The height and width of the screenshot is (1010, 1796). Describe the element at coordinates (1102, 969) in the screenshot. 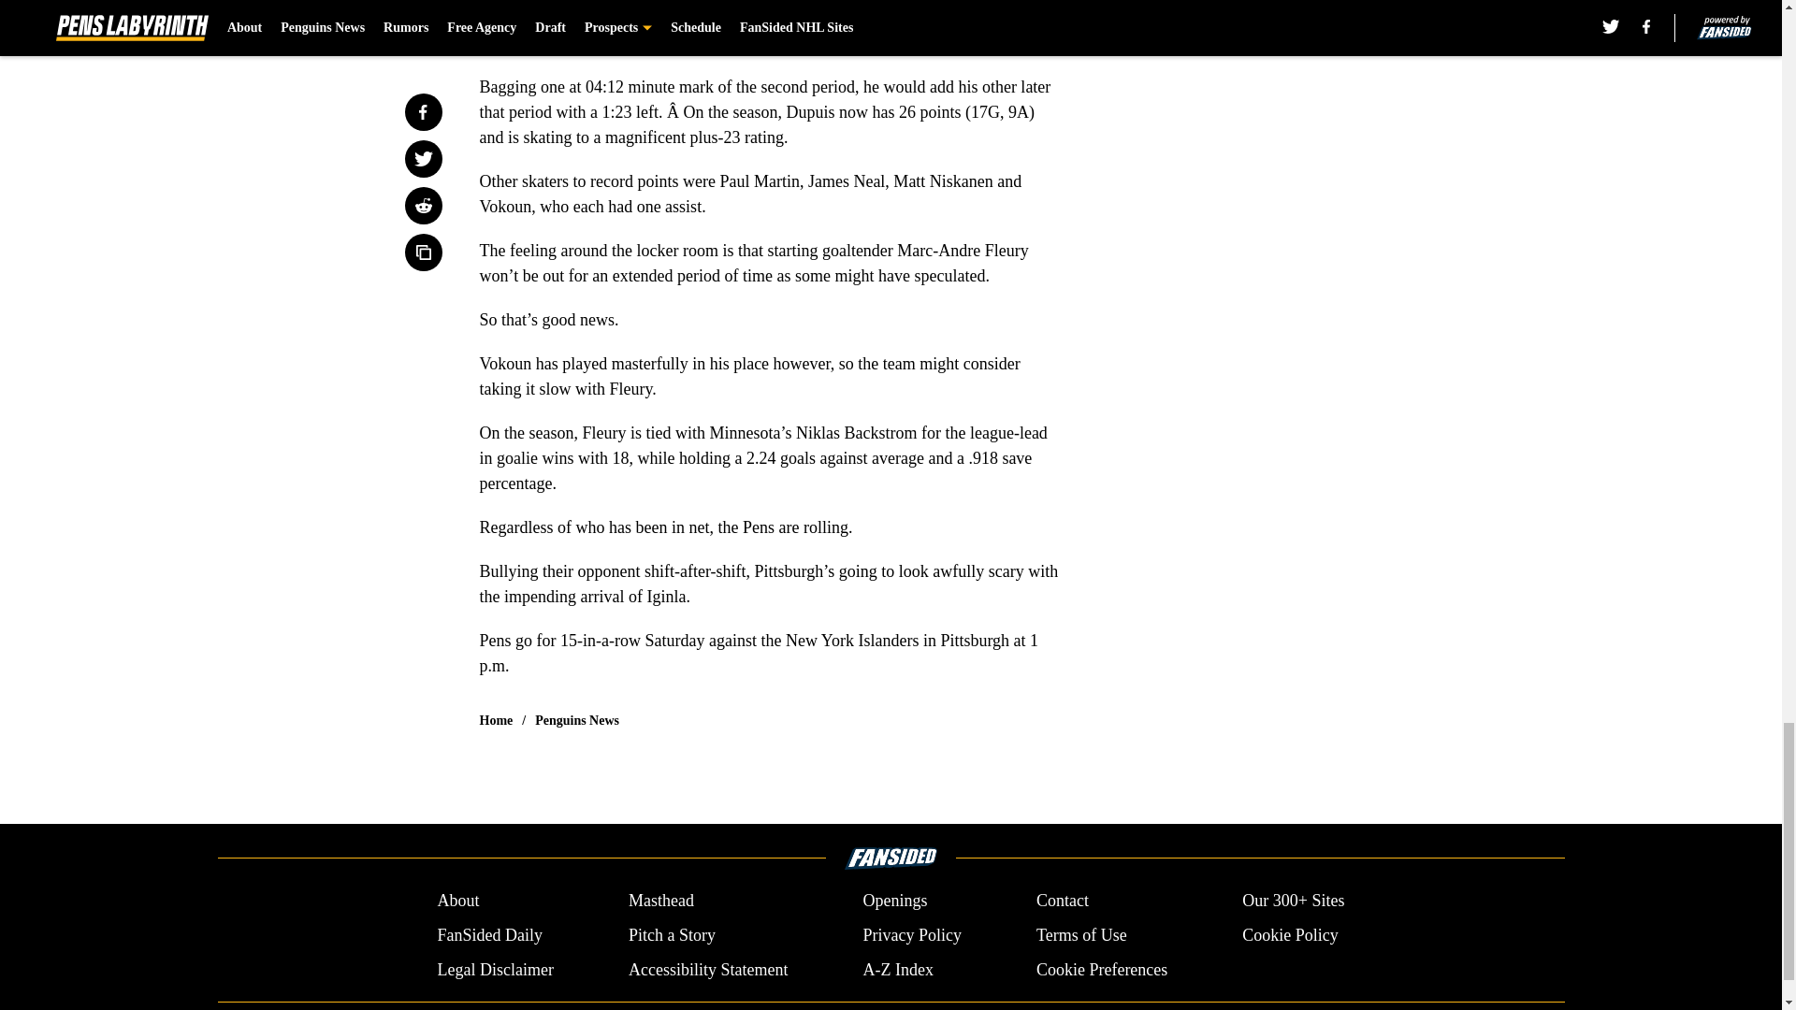

I see `Cookie Preferences` at that location.